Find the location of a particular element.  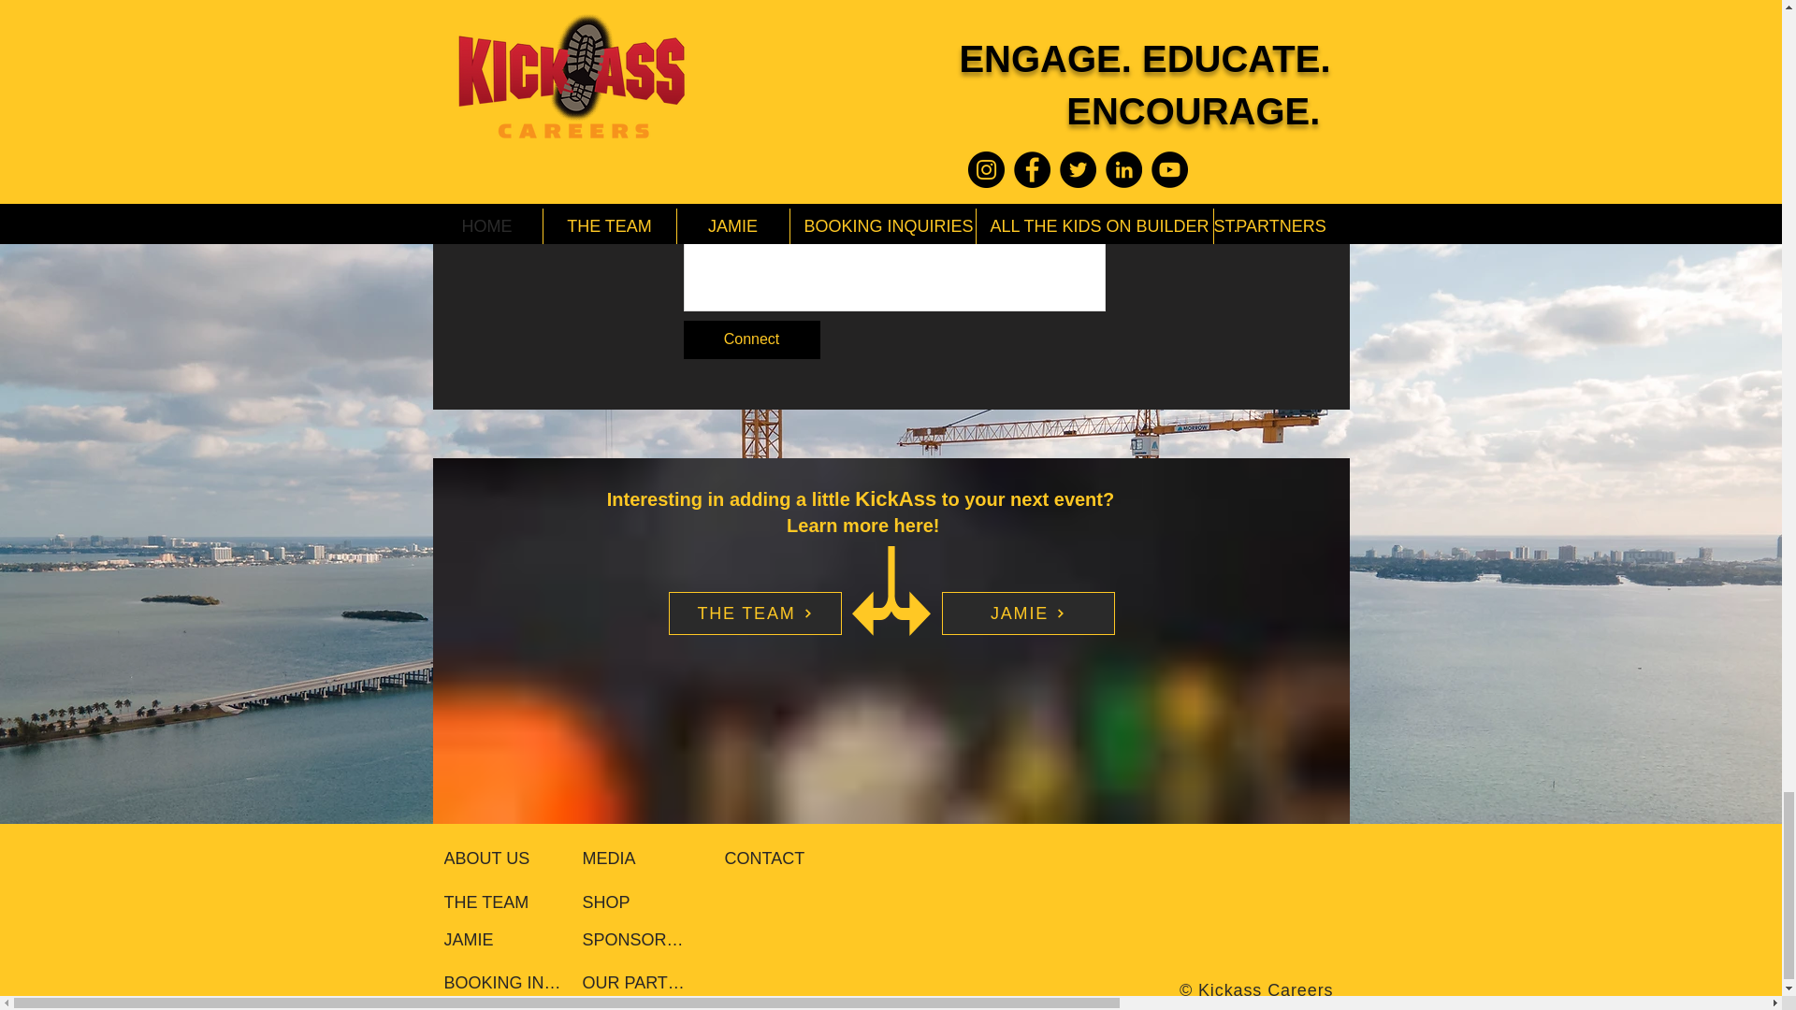

ABOUT US is located at coordinates (516, 858).